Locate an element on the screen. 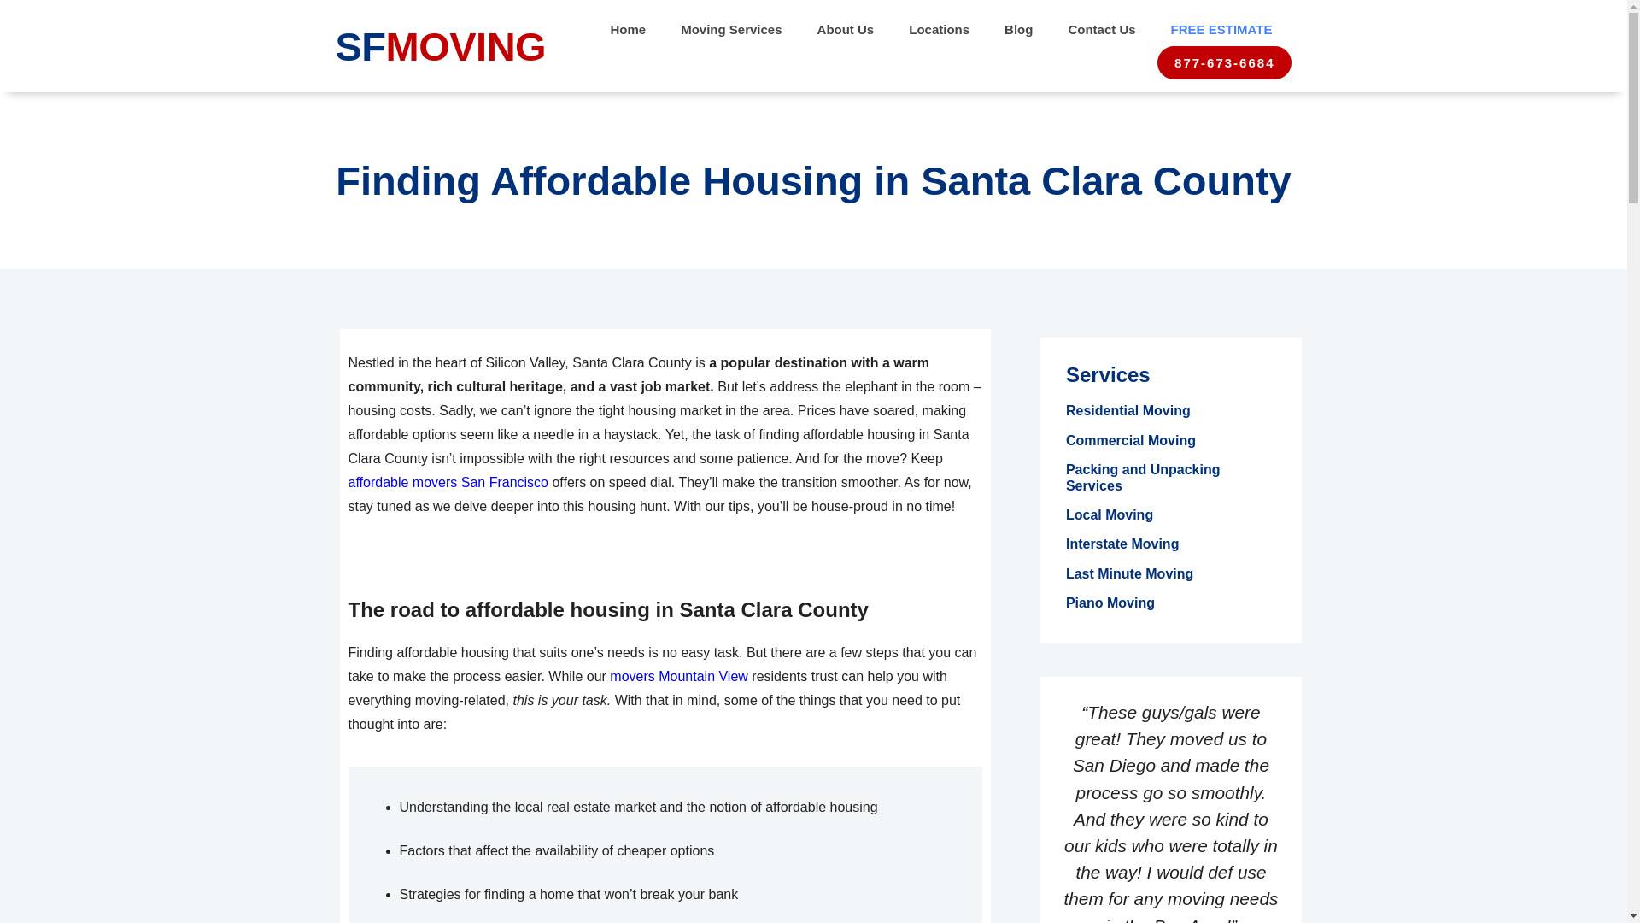  Moving Services is located at coordinates (731, 29).